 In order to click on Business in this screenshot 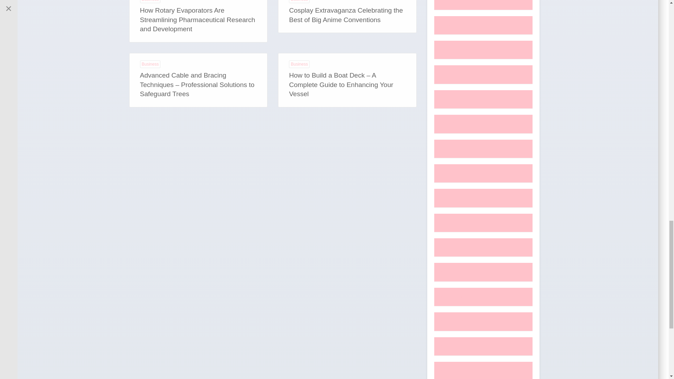, I will do `click(150, 64)`.